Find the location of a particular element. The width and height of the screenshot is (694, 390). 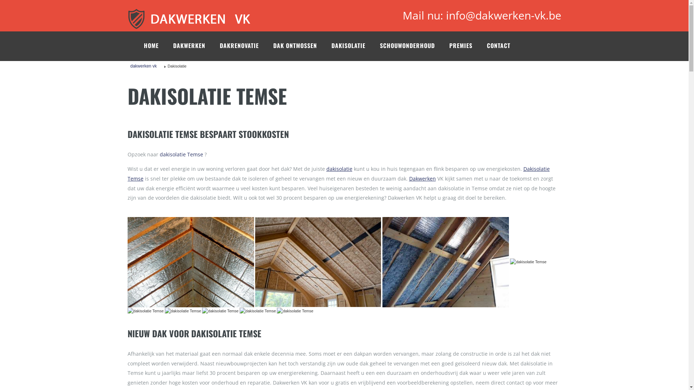

dakwerken is located at coordinates (200, 14).